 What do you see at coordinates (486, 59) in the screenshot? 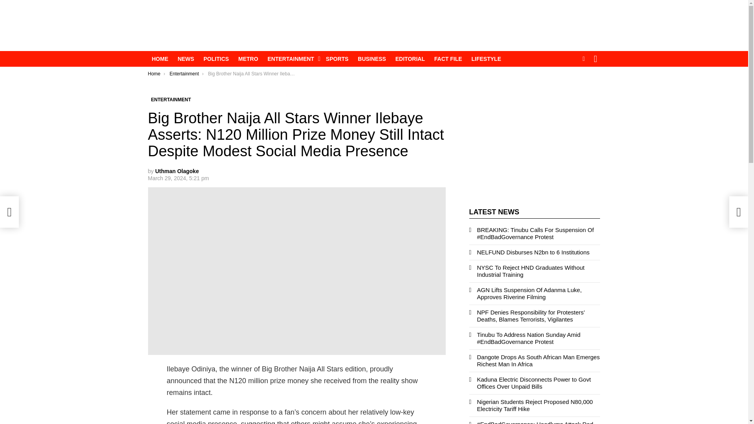
I see `LIFESTYLE` at bounding box center [486, 59].